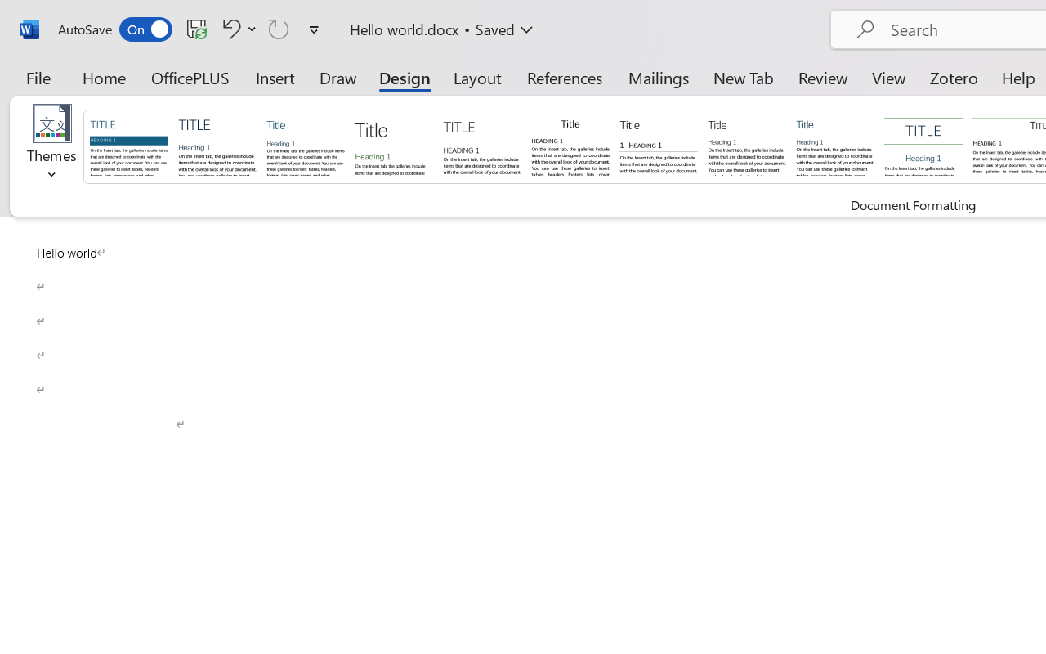 Image resolution: width=1046 pixels, height=654 pixels. I want to click on Black & White (Word 2013), so click(747, 146).